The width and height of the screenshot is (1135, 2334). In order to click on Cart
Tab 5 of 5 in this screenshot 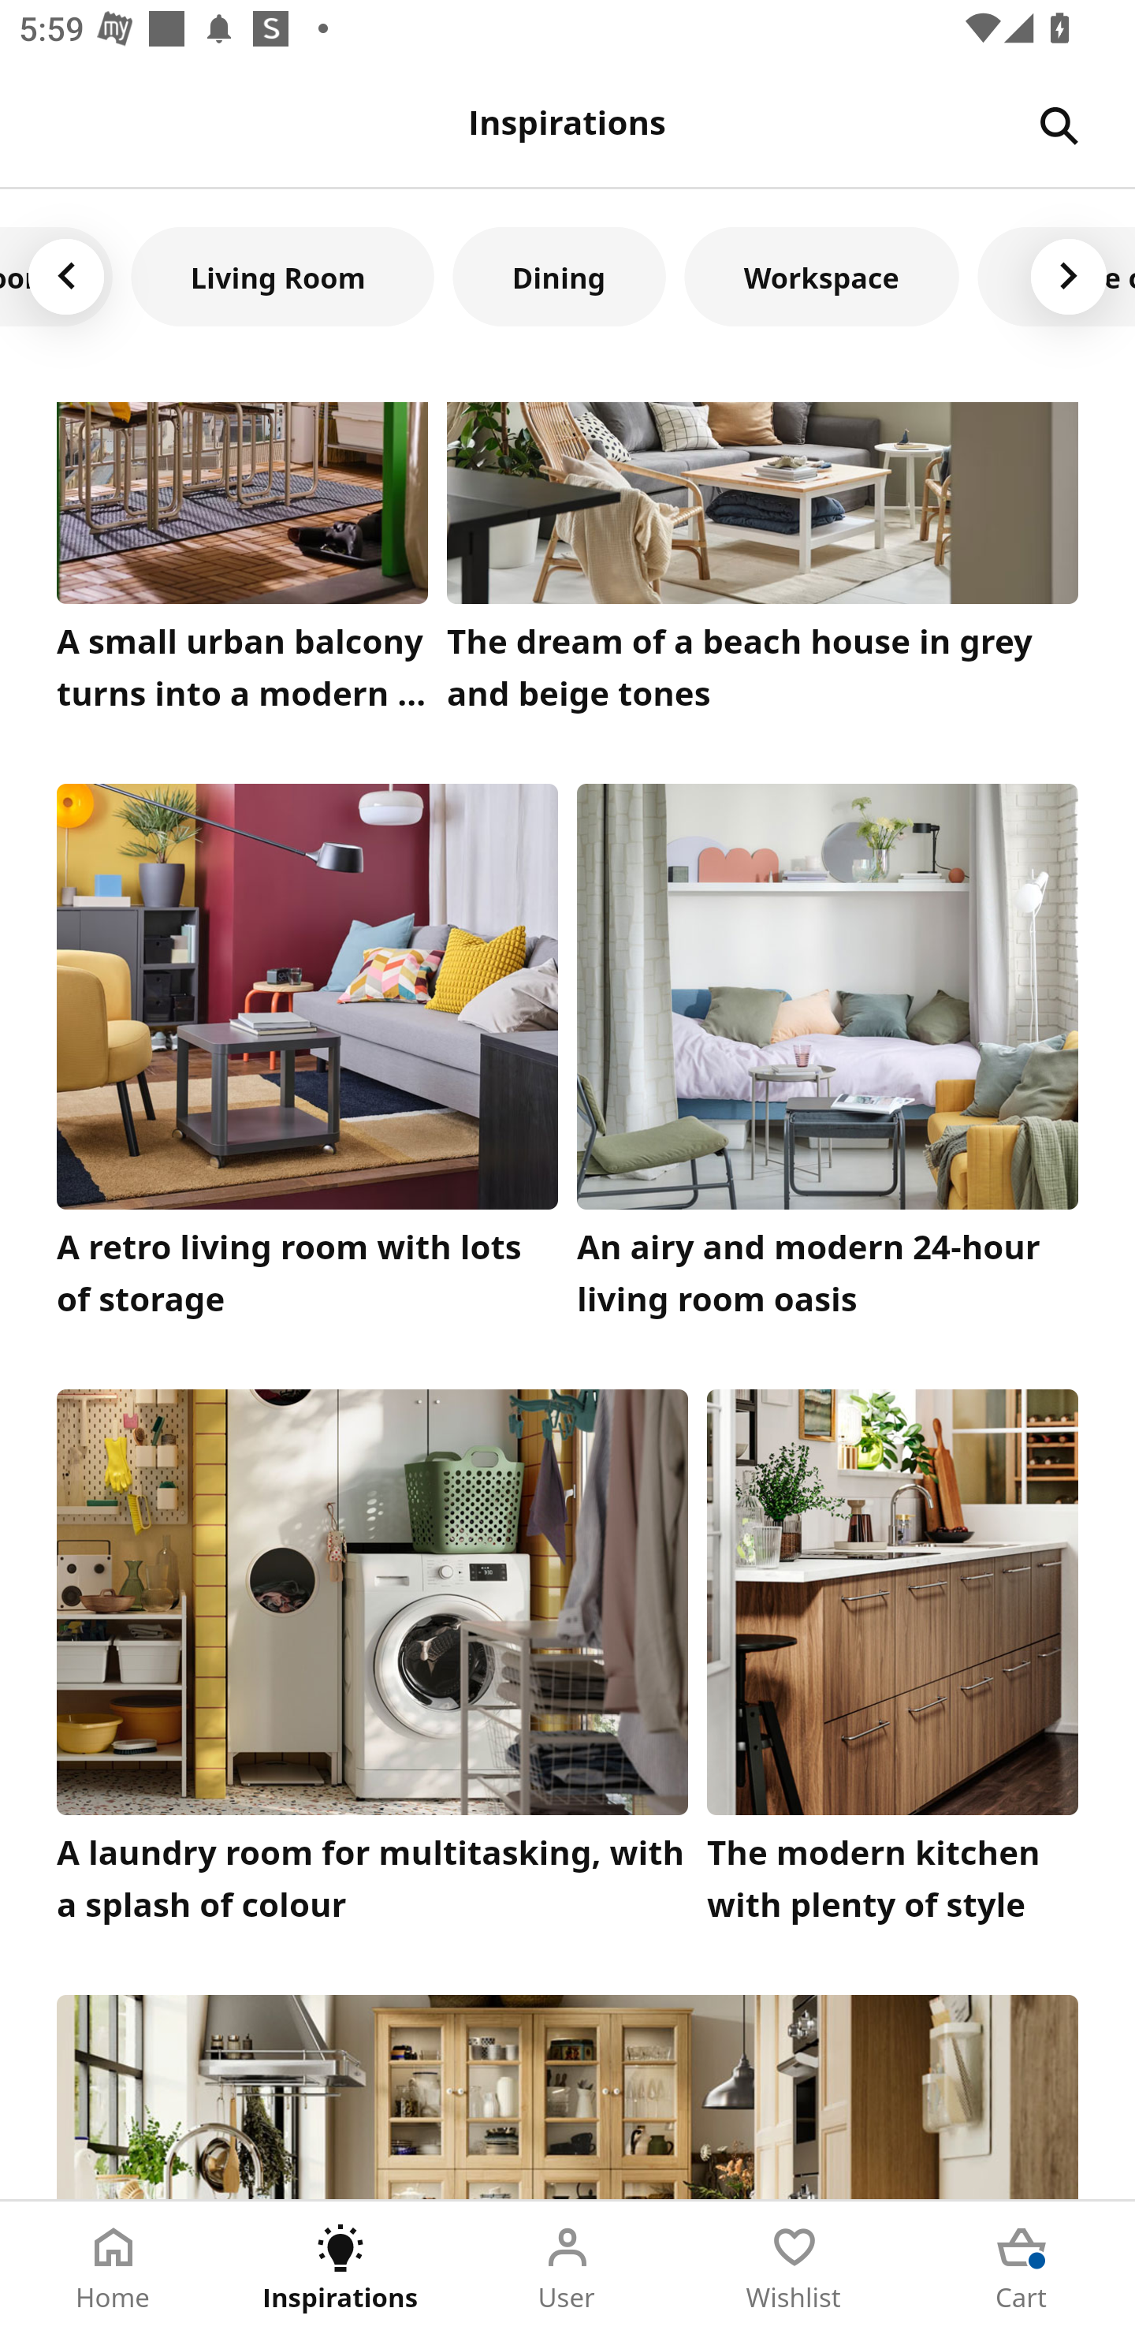, I will do `click(1021, 2268)`.